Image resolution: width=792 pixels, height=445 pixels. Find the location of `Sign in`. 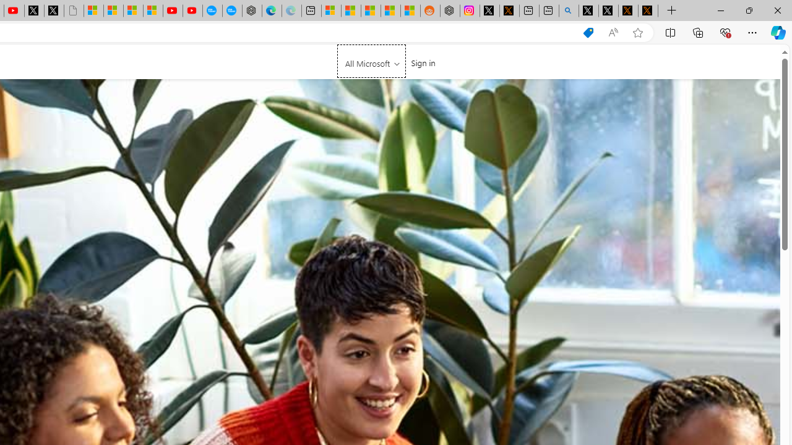

Sign in is located at coordinates (423, 62).